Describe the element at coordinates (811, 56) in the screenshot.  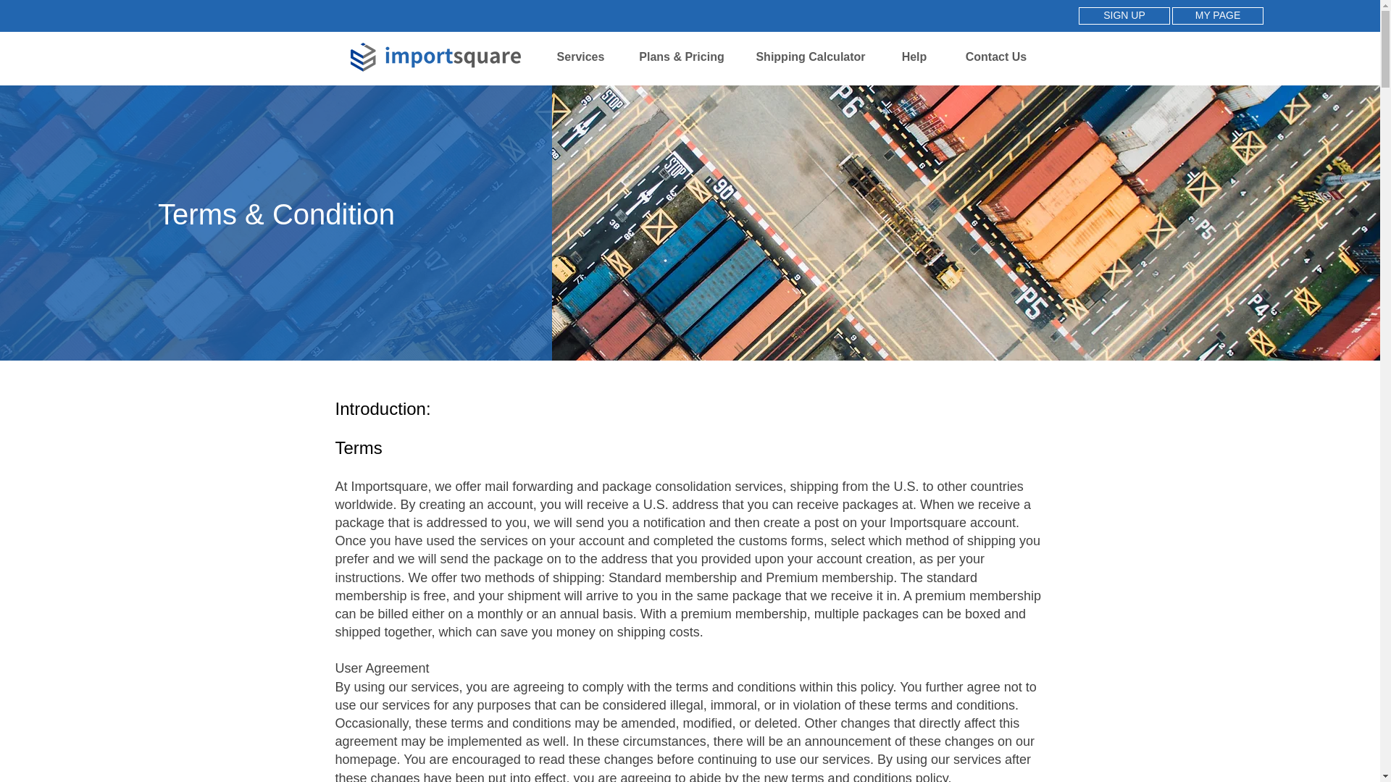
I see `Shipping Calculator` at that location.